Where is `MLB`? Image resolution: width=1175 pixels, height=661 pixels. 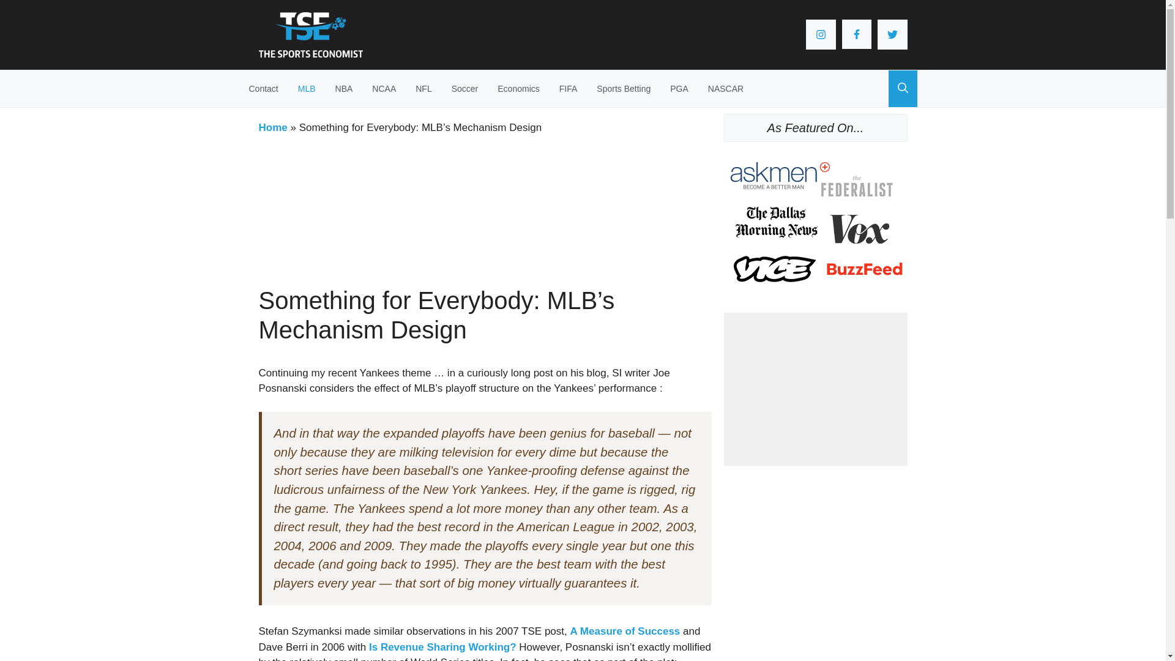
MLB is located at coordinates (306, 88).